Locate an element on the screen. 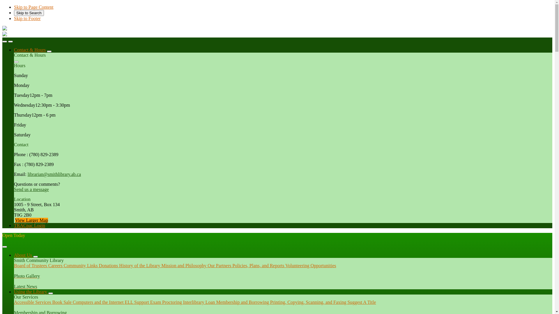 This screenshot has height=314, width=559. Mission and Philosophy is located at coordinates (185, 265).